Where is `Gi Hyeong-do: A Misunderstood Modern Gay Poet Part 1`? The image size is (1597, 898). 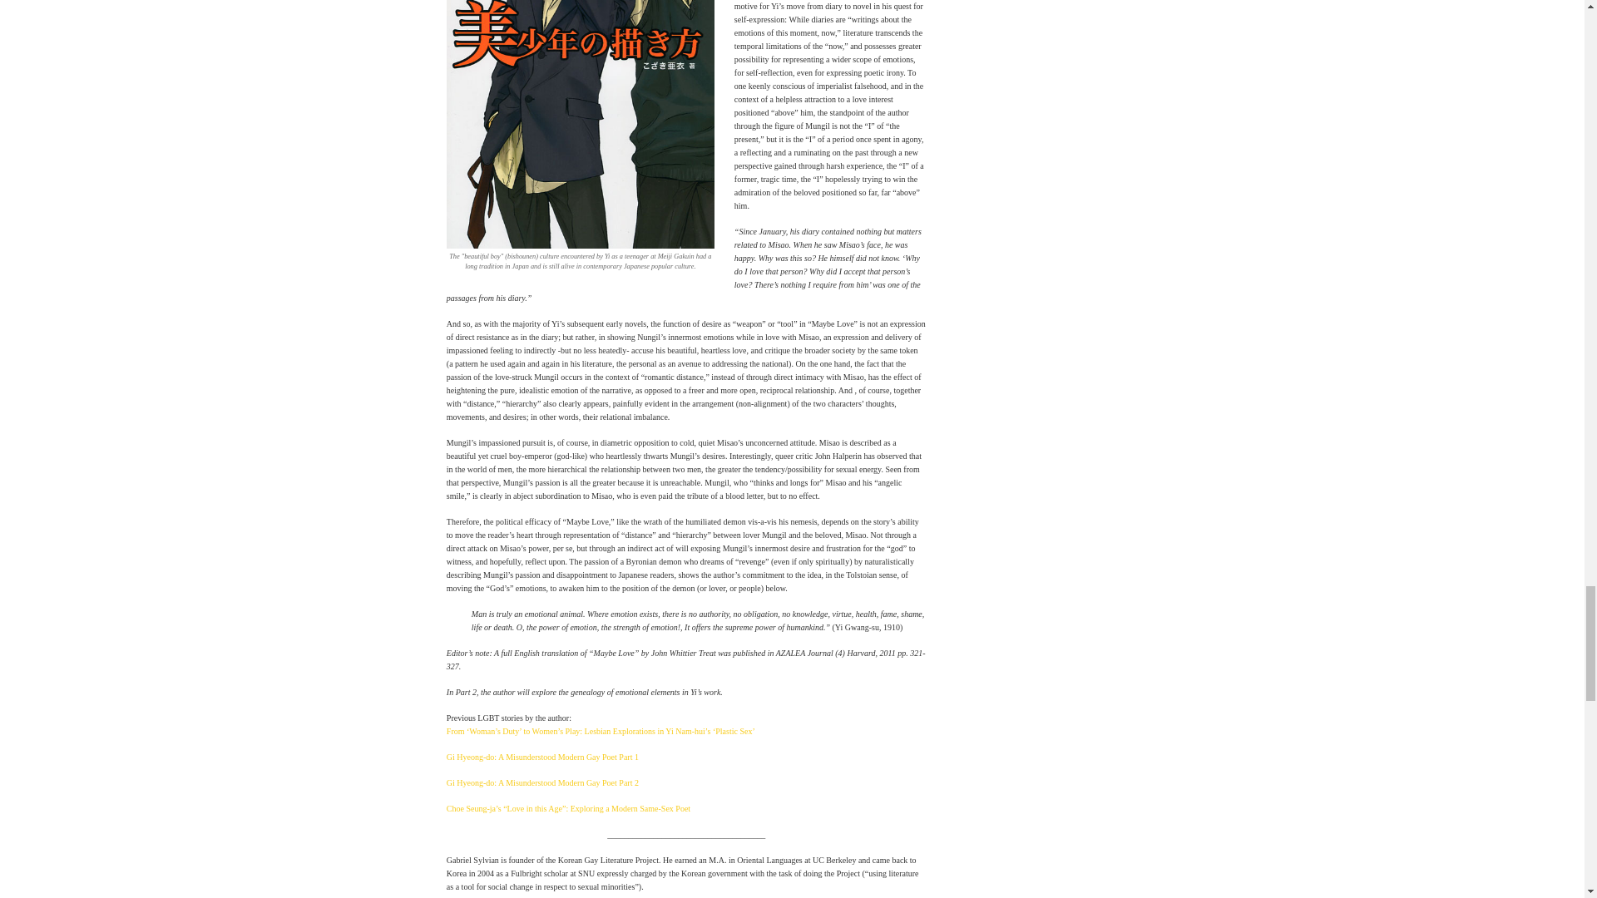
Gi Hyeong-do: A Misunderstood Modern Gay Poet Part 1 is located at coordinates (542, 757).